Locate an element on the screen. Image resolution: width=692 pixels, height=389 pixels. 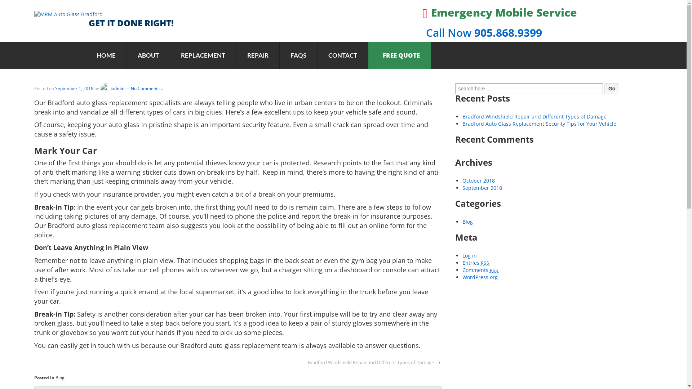
HOME is located at coordinates (106, 55).